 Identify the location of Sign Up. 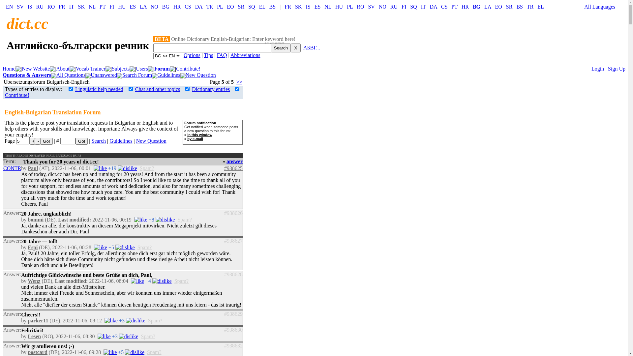
(617, 69).